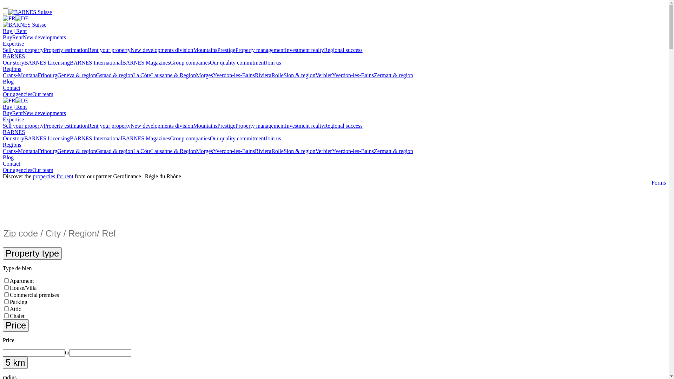 Image resolution: width=674 pixels, height=379 pixels. What do you see at coordinates (66, 126) in the screenshot?
I see `Property estimation` at bounding box center [66, 126].